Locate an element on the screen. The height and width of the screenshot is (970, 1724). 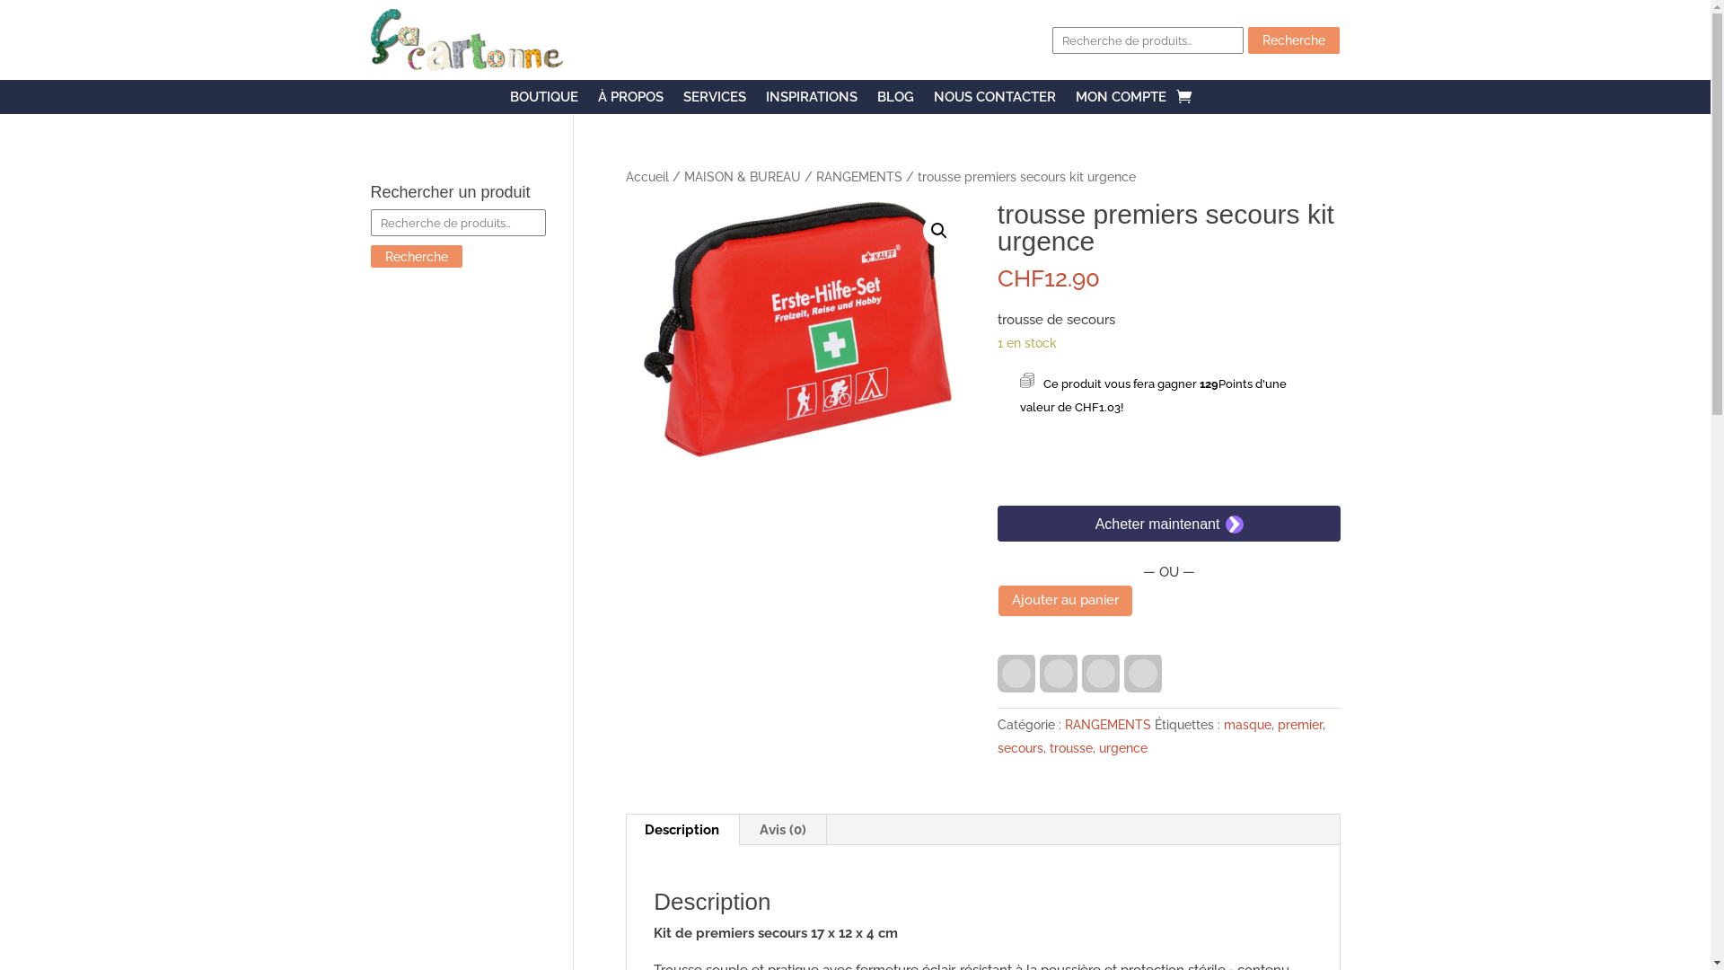
Email is located at coordinates (1103, 674).